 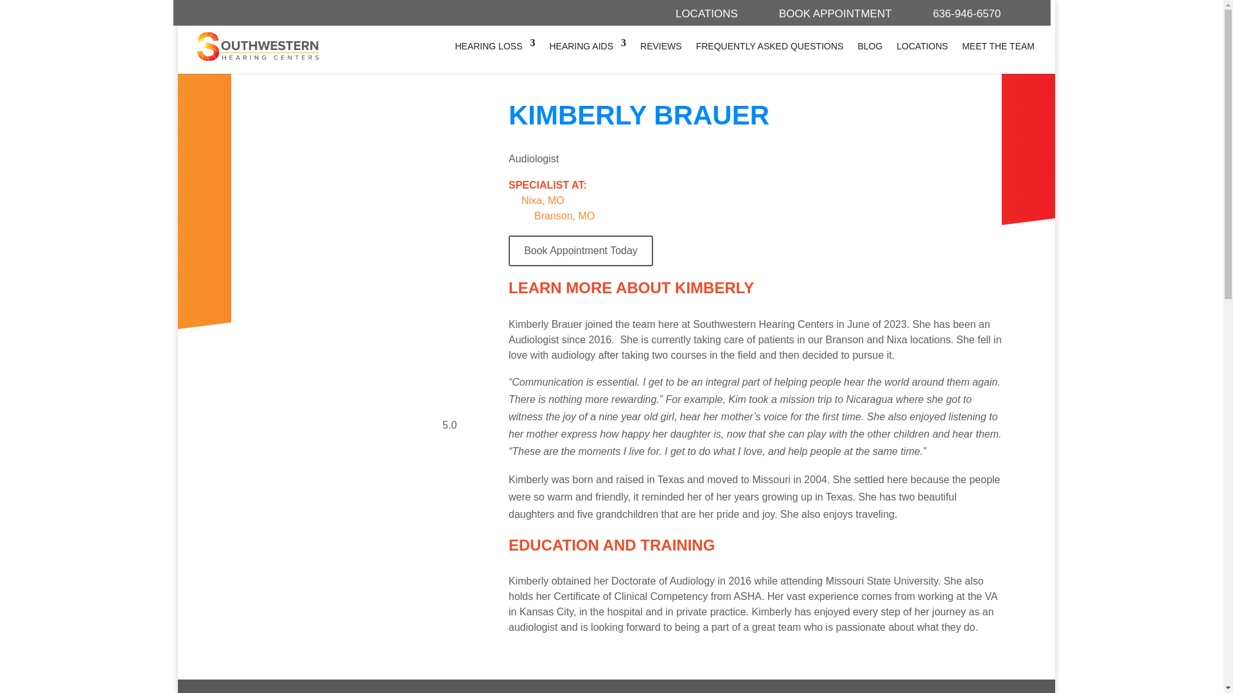 I want to click on HEARING LOSS, so click(x=494, y=46).